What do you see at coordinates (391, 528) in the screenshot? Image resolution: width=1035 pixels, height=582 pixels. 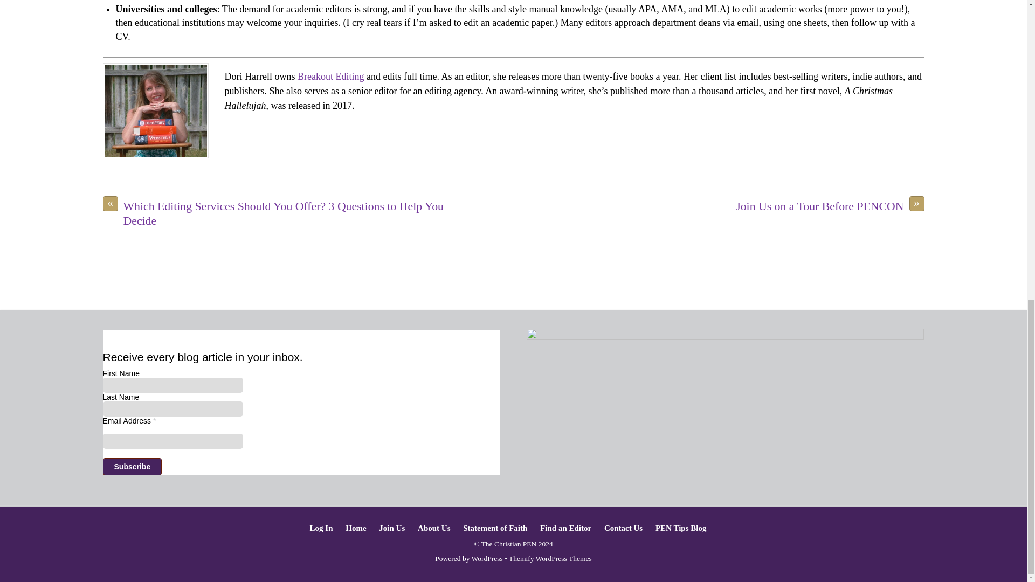 I see `Join Us` at bounding box center [391, 528].